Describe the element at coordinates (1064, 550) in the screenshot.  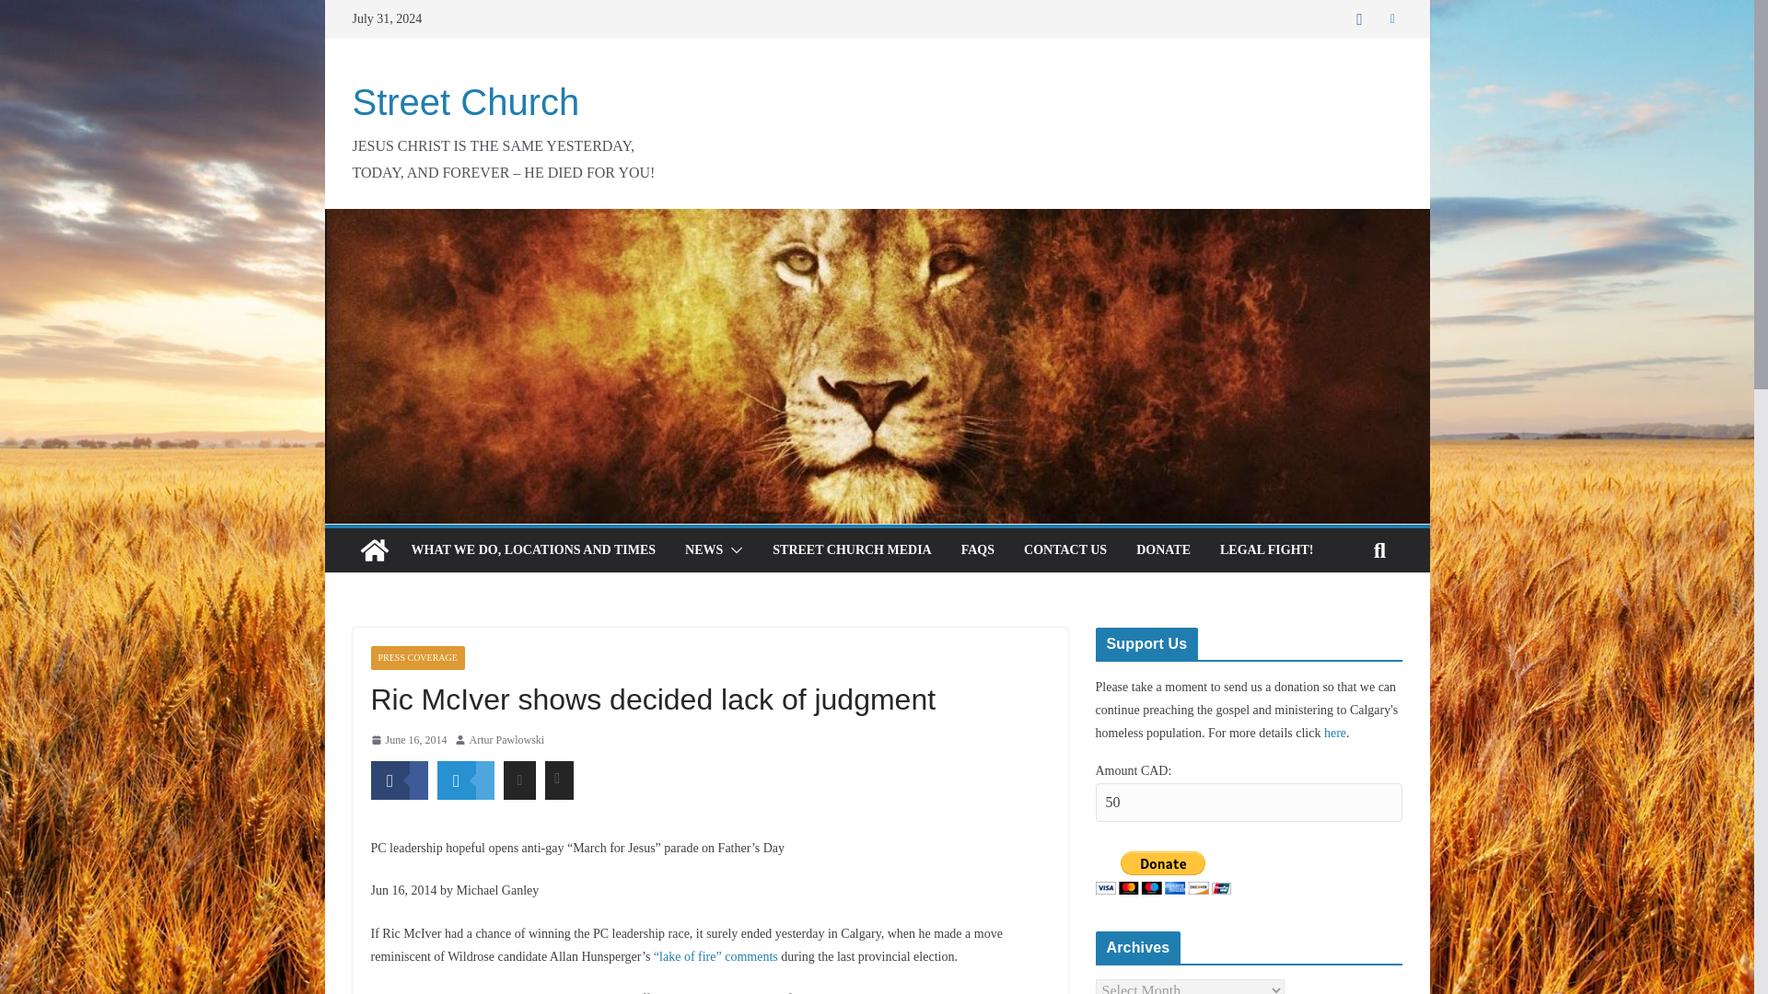
I see `CONTACT US` at that location.